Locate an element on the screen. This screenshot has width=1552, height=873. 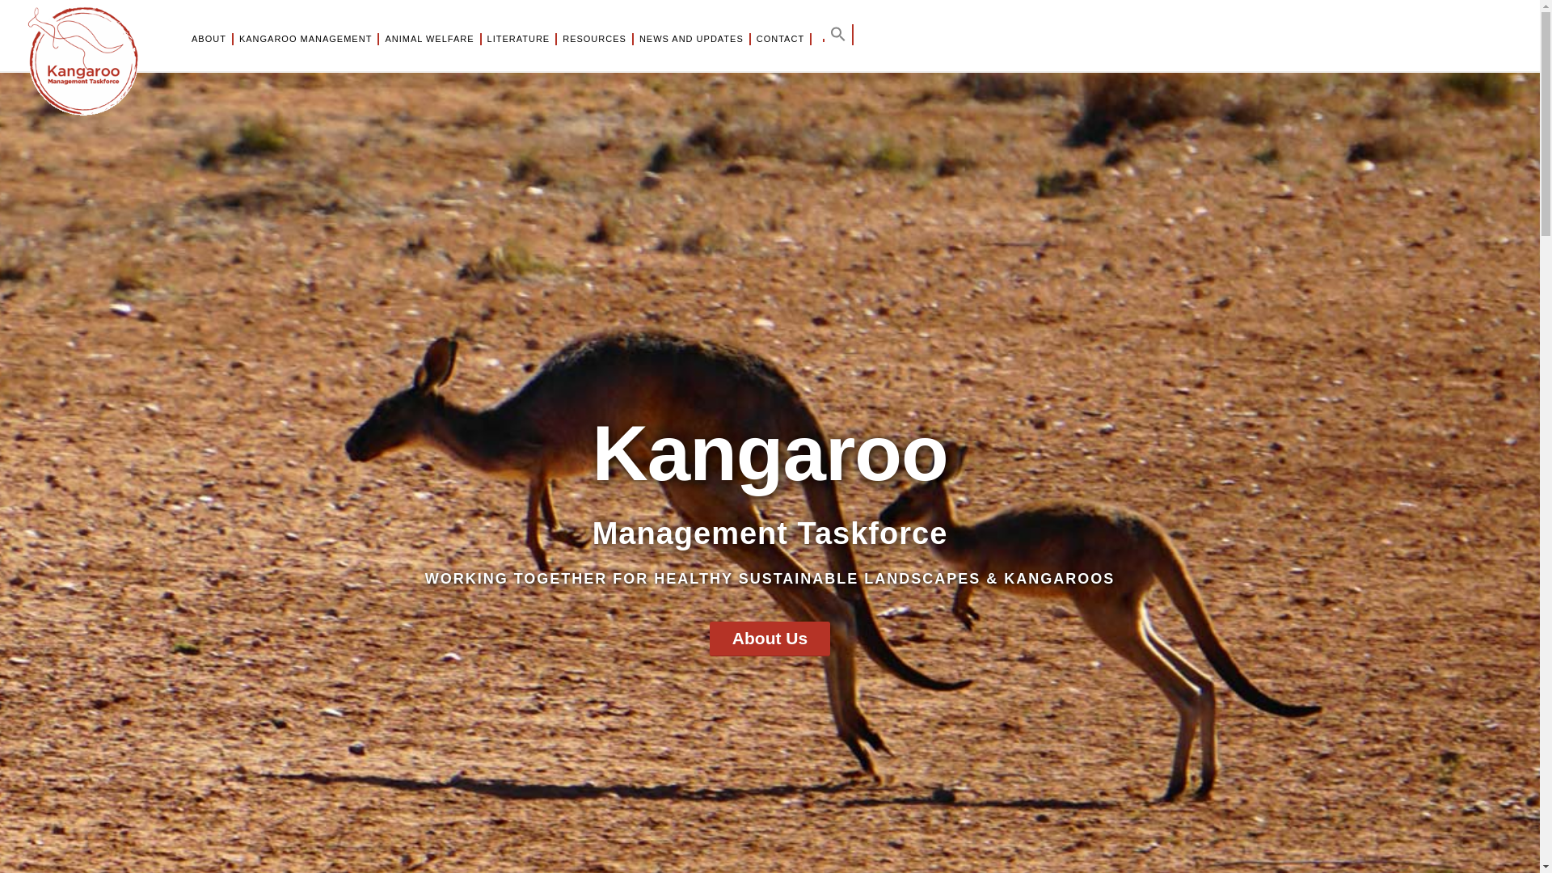
KANGAROO MANAGEMENT is located at coordinates (306, 39).